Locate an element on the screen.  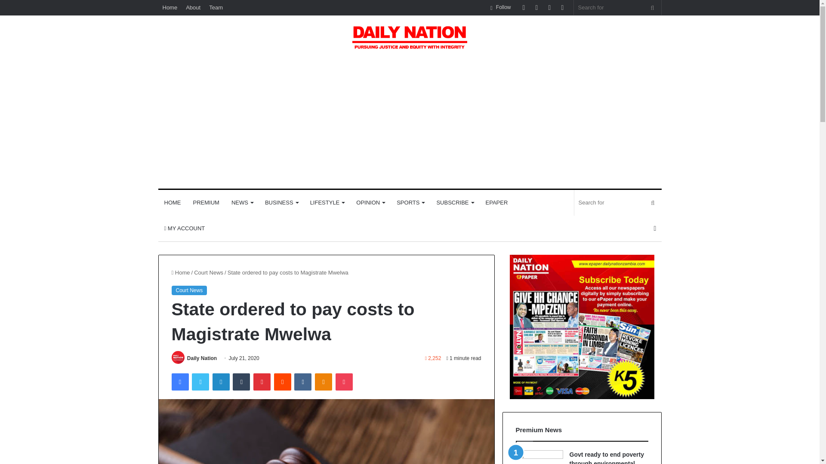
NEWS is located at coordinates (242, 203).